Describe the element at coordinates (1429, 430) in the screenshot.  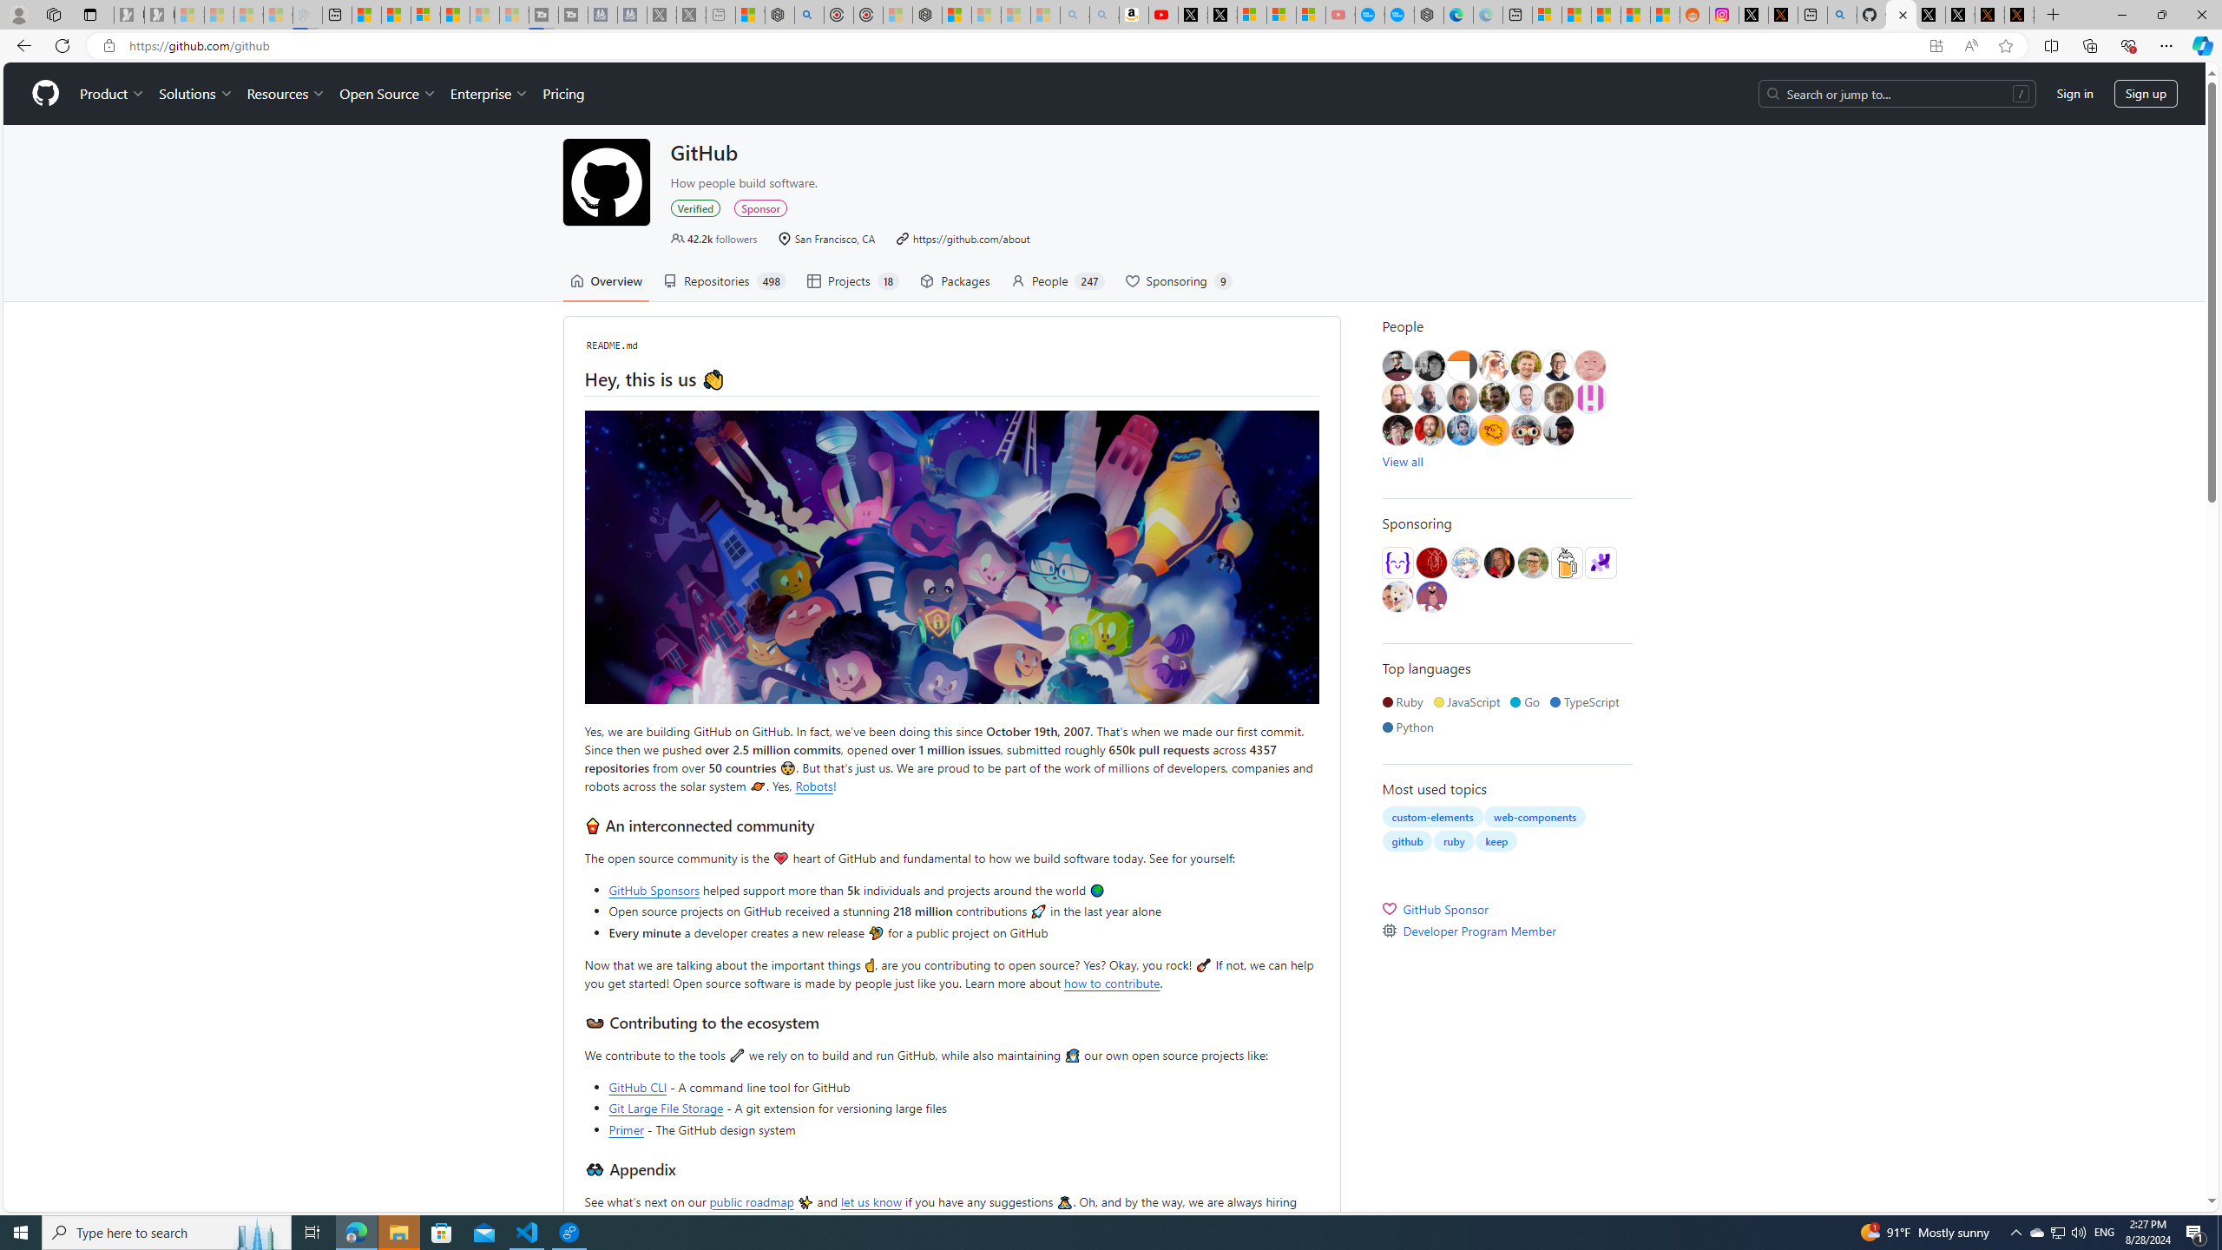
I see `@digitarald` at that location.